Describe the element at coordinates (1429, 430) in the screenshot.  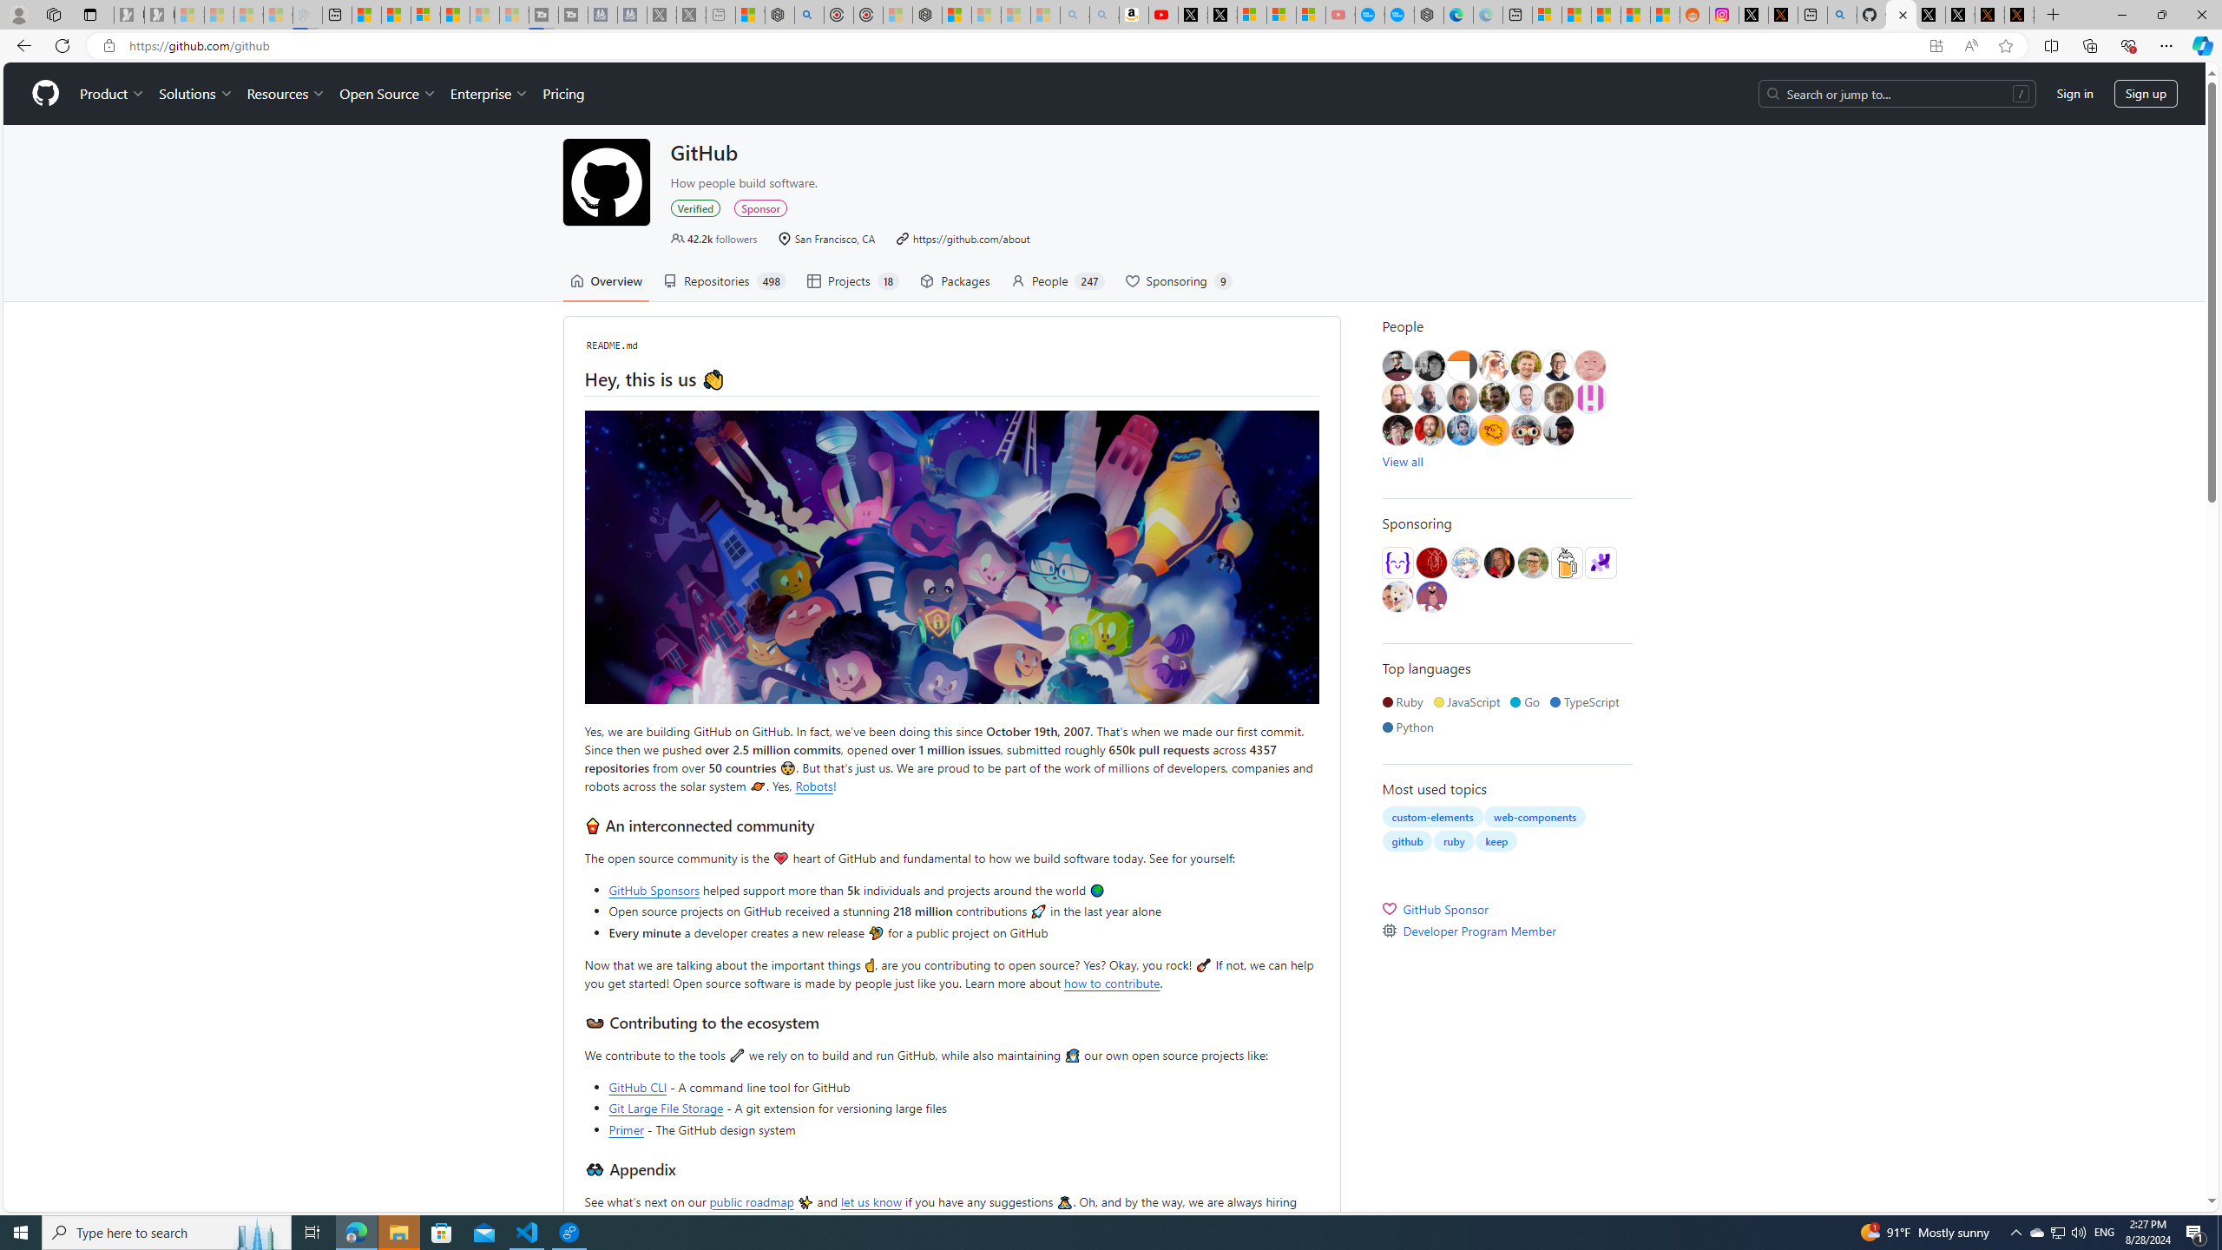
I see `@digitarald` at that location.